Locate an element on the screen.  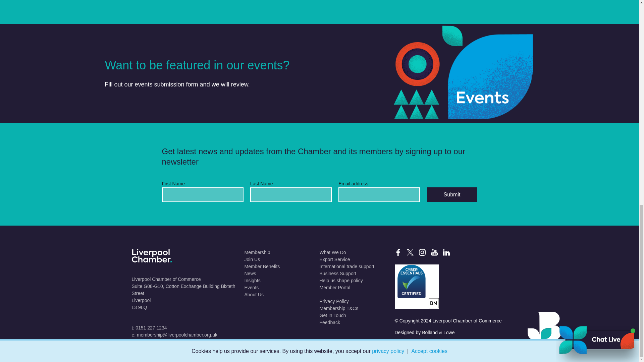
Call us on 0151 227 1234 is located at coordinates (149, 328).